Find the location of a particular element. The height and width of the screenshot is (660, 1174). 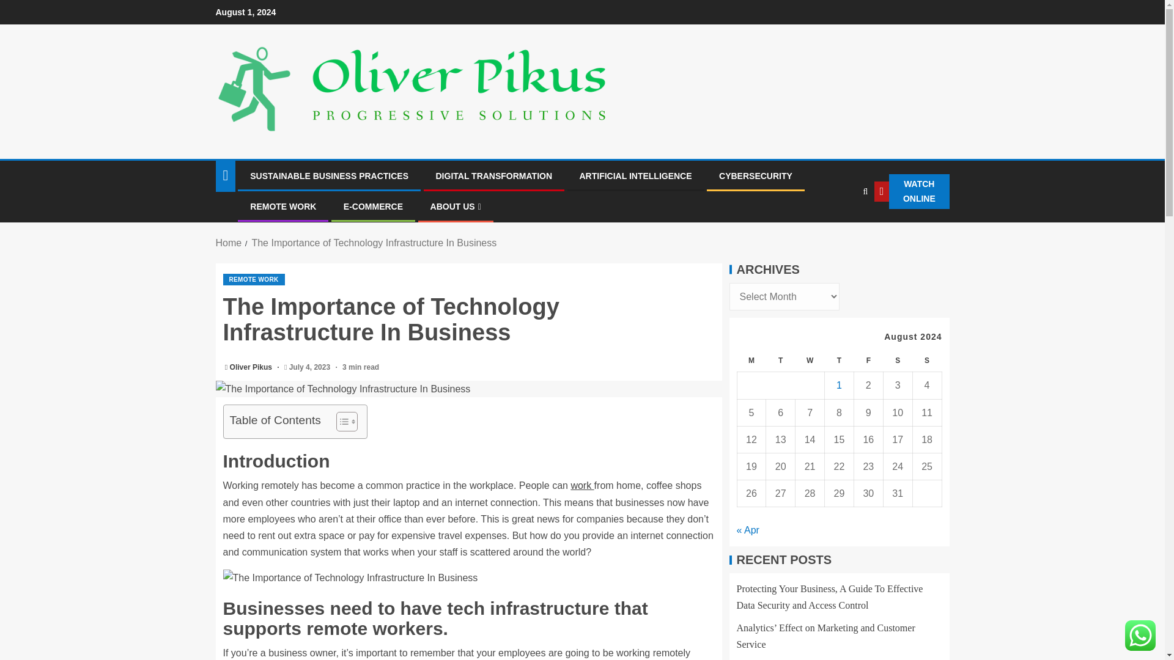

ABOUT US is located at coordinates (456, 207).